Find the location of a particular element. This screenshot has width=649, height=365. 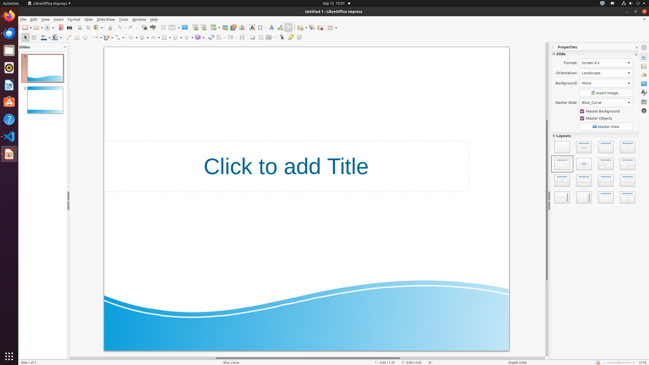

Clone is located at coordinates (110, 27).